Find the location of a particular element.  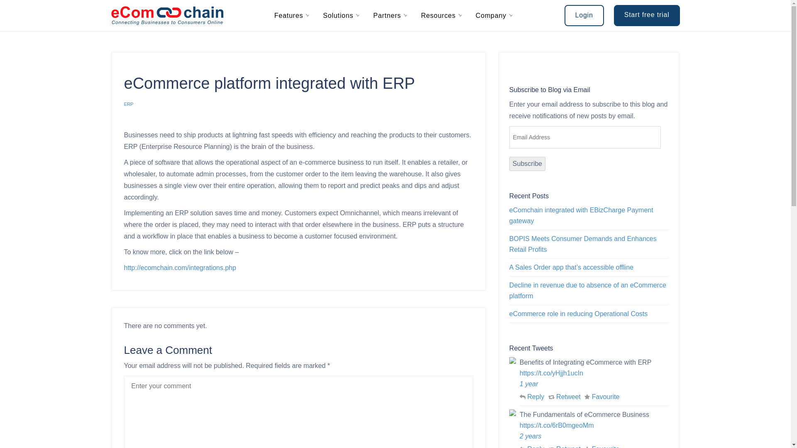

Features is located at coordinates (289, 16).